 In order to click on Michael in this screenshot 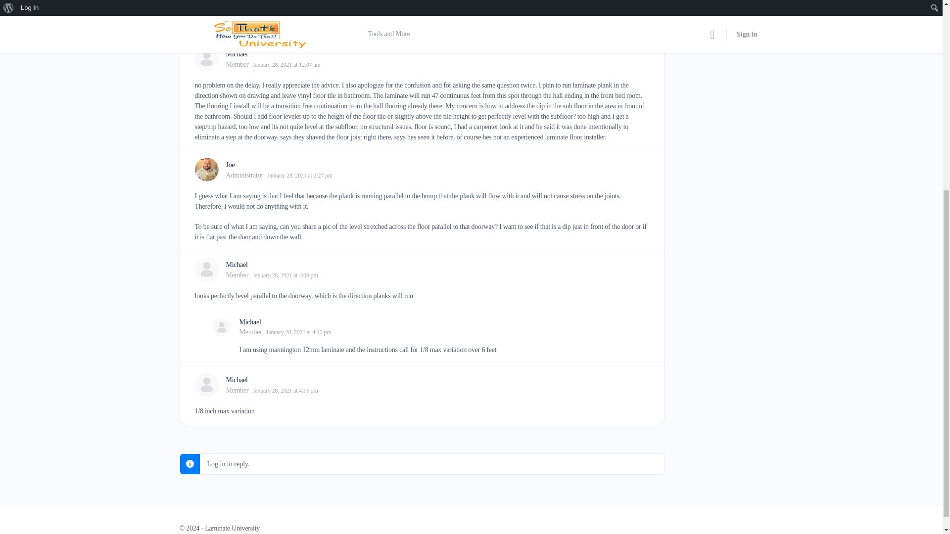, I will do `click(237, 265)`.